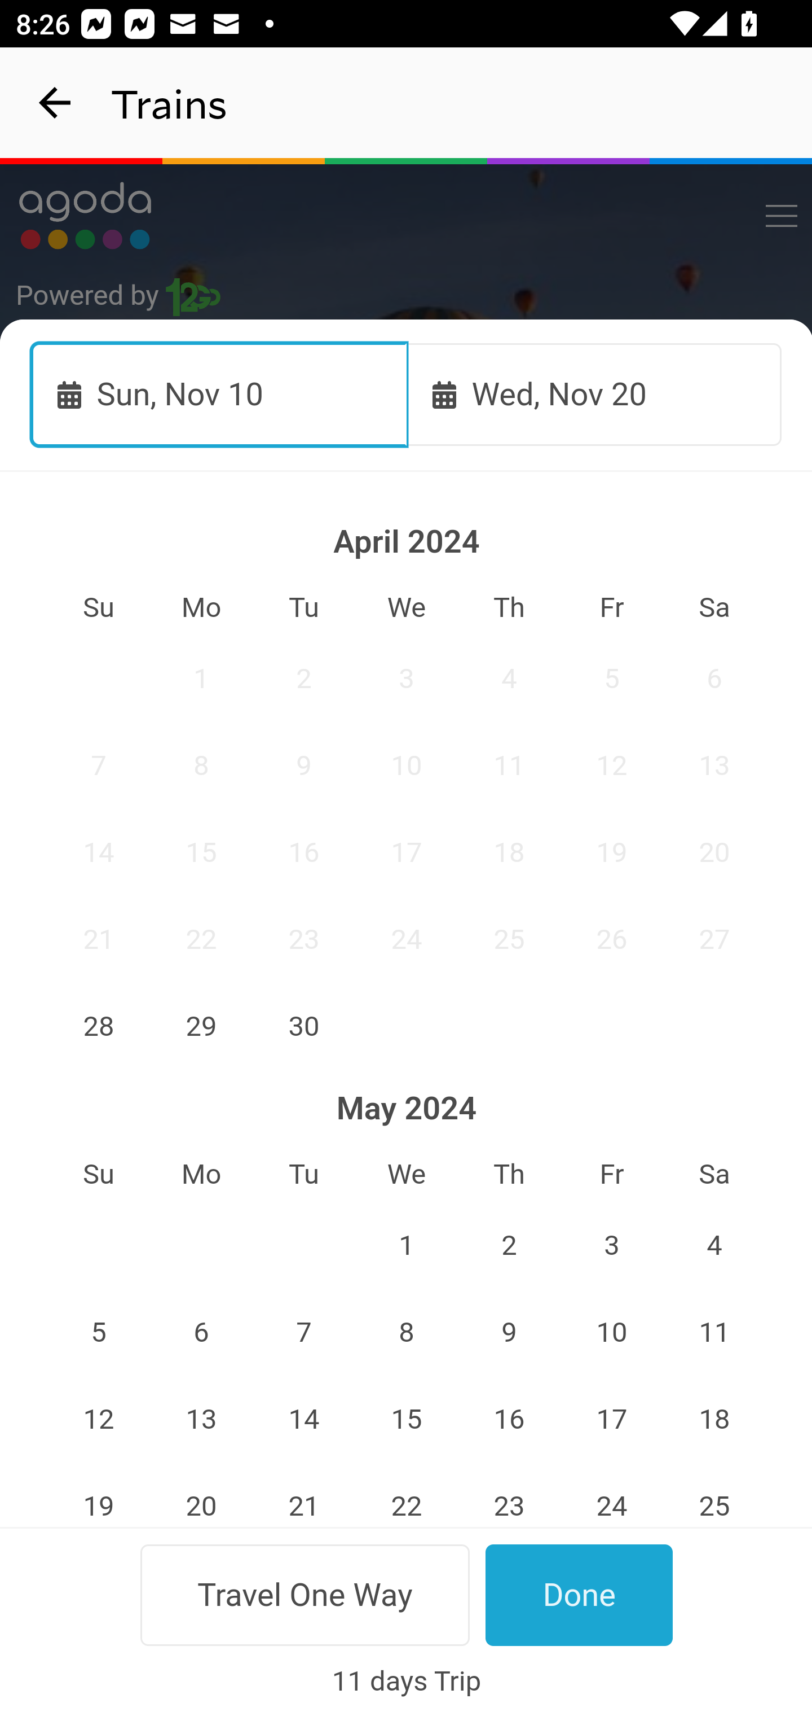 This screenshot has width=812, height=1716. What do you see at coordinates (201, 852) in the screenshot?
I see `15` at bounding box center [201, 852].